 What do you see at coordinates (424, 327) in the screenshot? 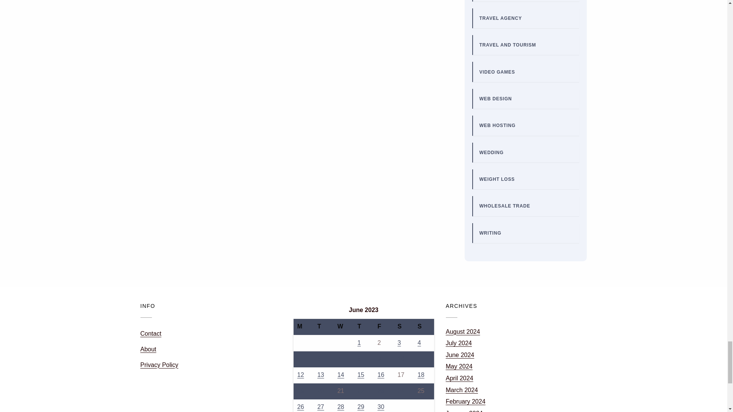
I see `Sunday` at bounding box center [424, 327].